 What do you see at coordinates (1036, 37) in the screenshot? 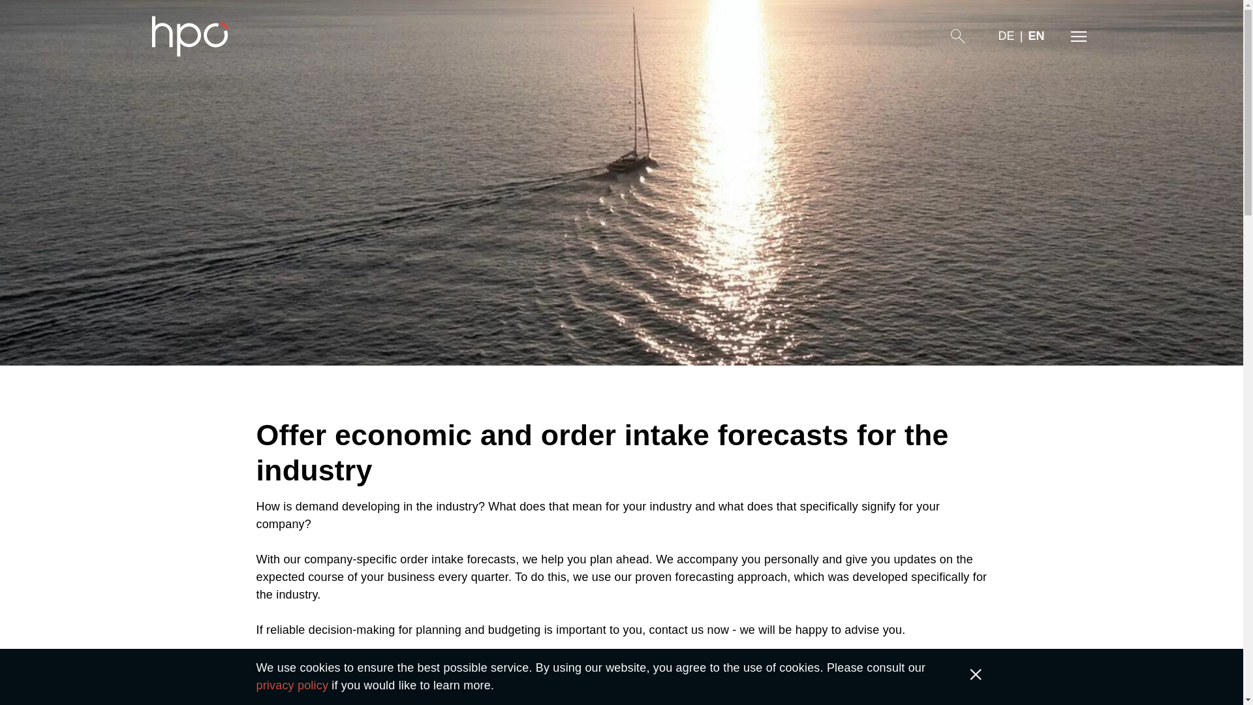
I see `EN` at bounding box center [1036, 37].